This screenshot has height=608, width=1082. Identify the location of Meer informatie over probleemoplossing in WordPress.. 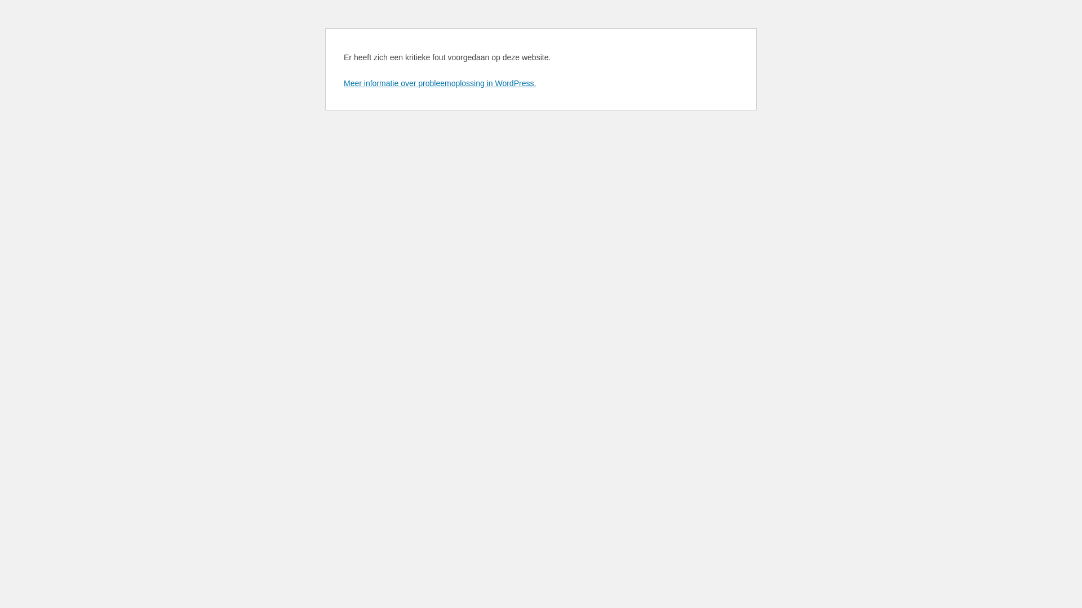
(440, 83).